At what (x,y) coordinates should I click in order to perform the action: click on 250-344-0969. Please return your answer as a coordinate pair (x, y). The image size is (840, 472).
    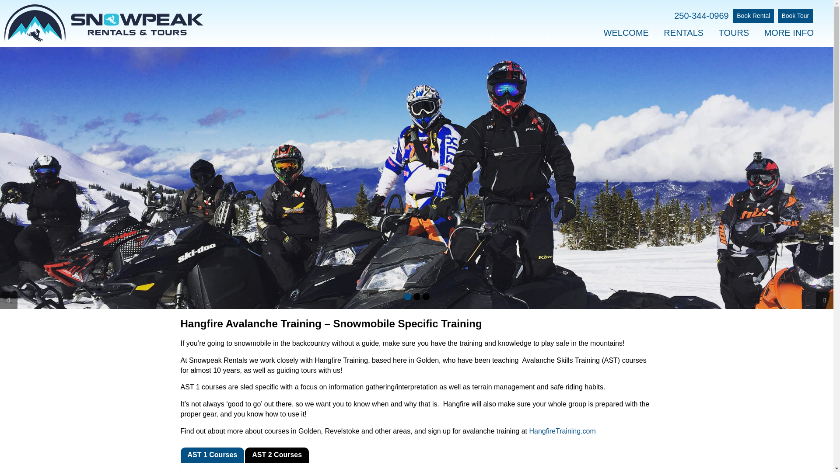
    Looking at the image, I should click on (700, 16).